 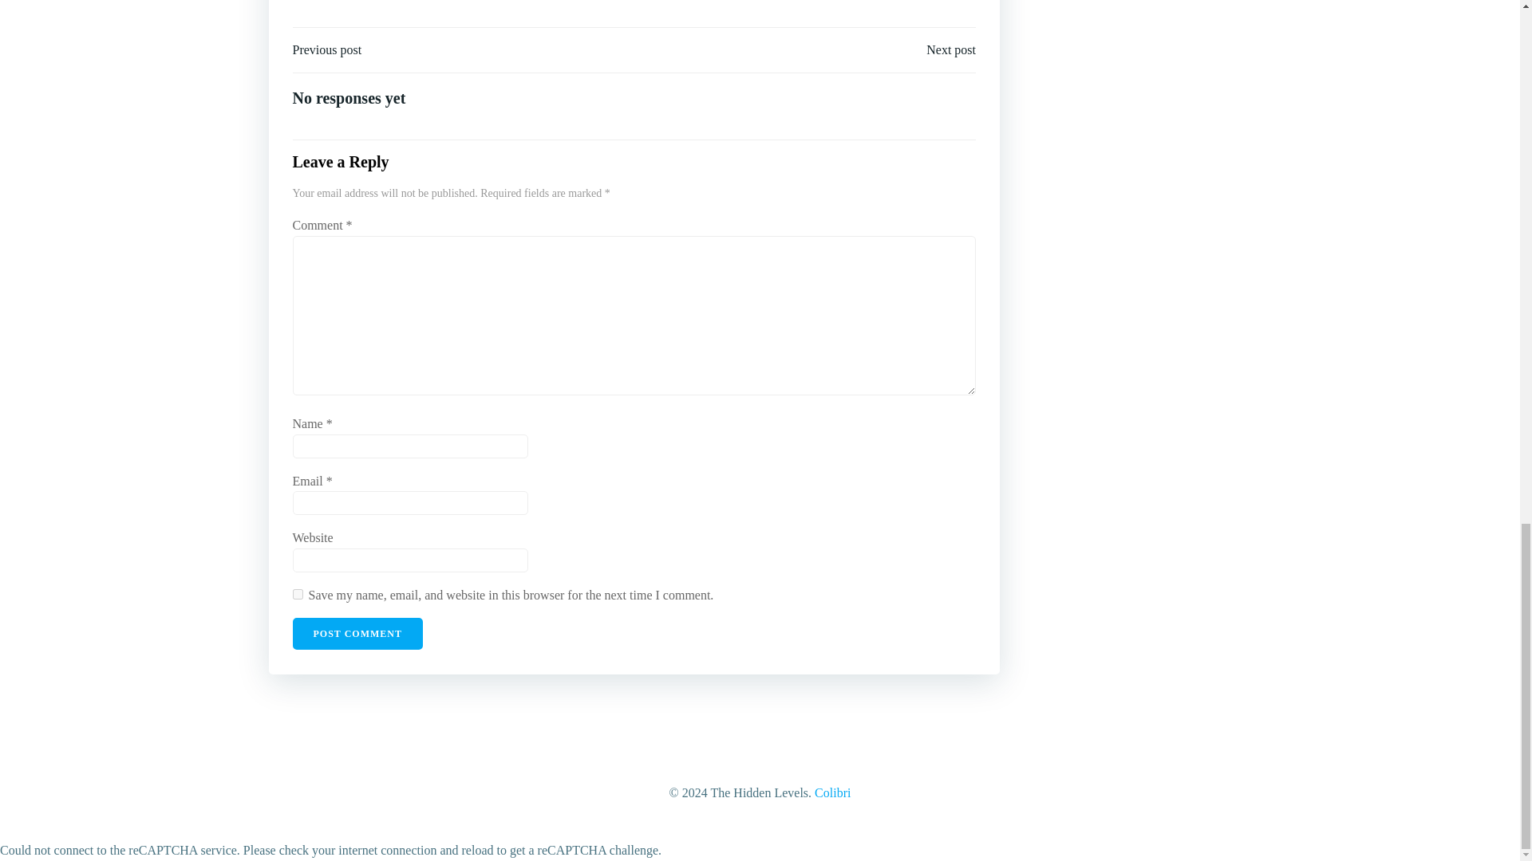 I want to click on Tarsier Studios, so click(x=710, y=2).